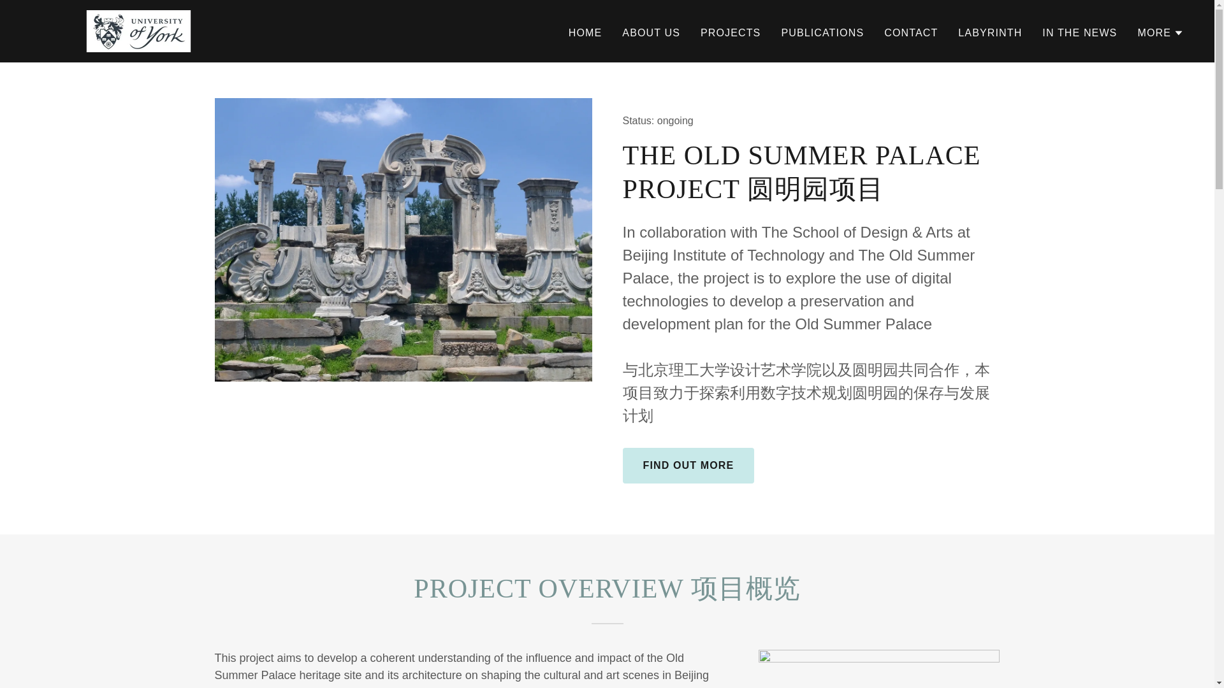  What do you see at coordinates (730, 33) in the screenshot?
I see `PROJECTS` at bounding box center [730, 33].